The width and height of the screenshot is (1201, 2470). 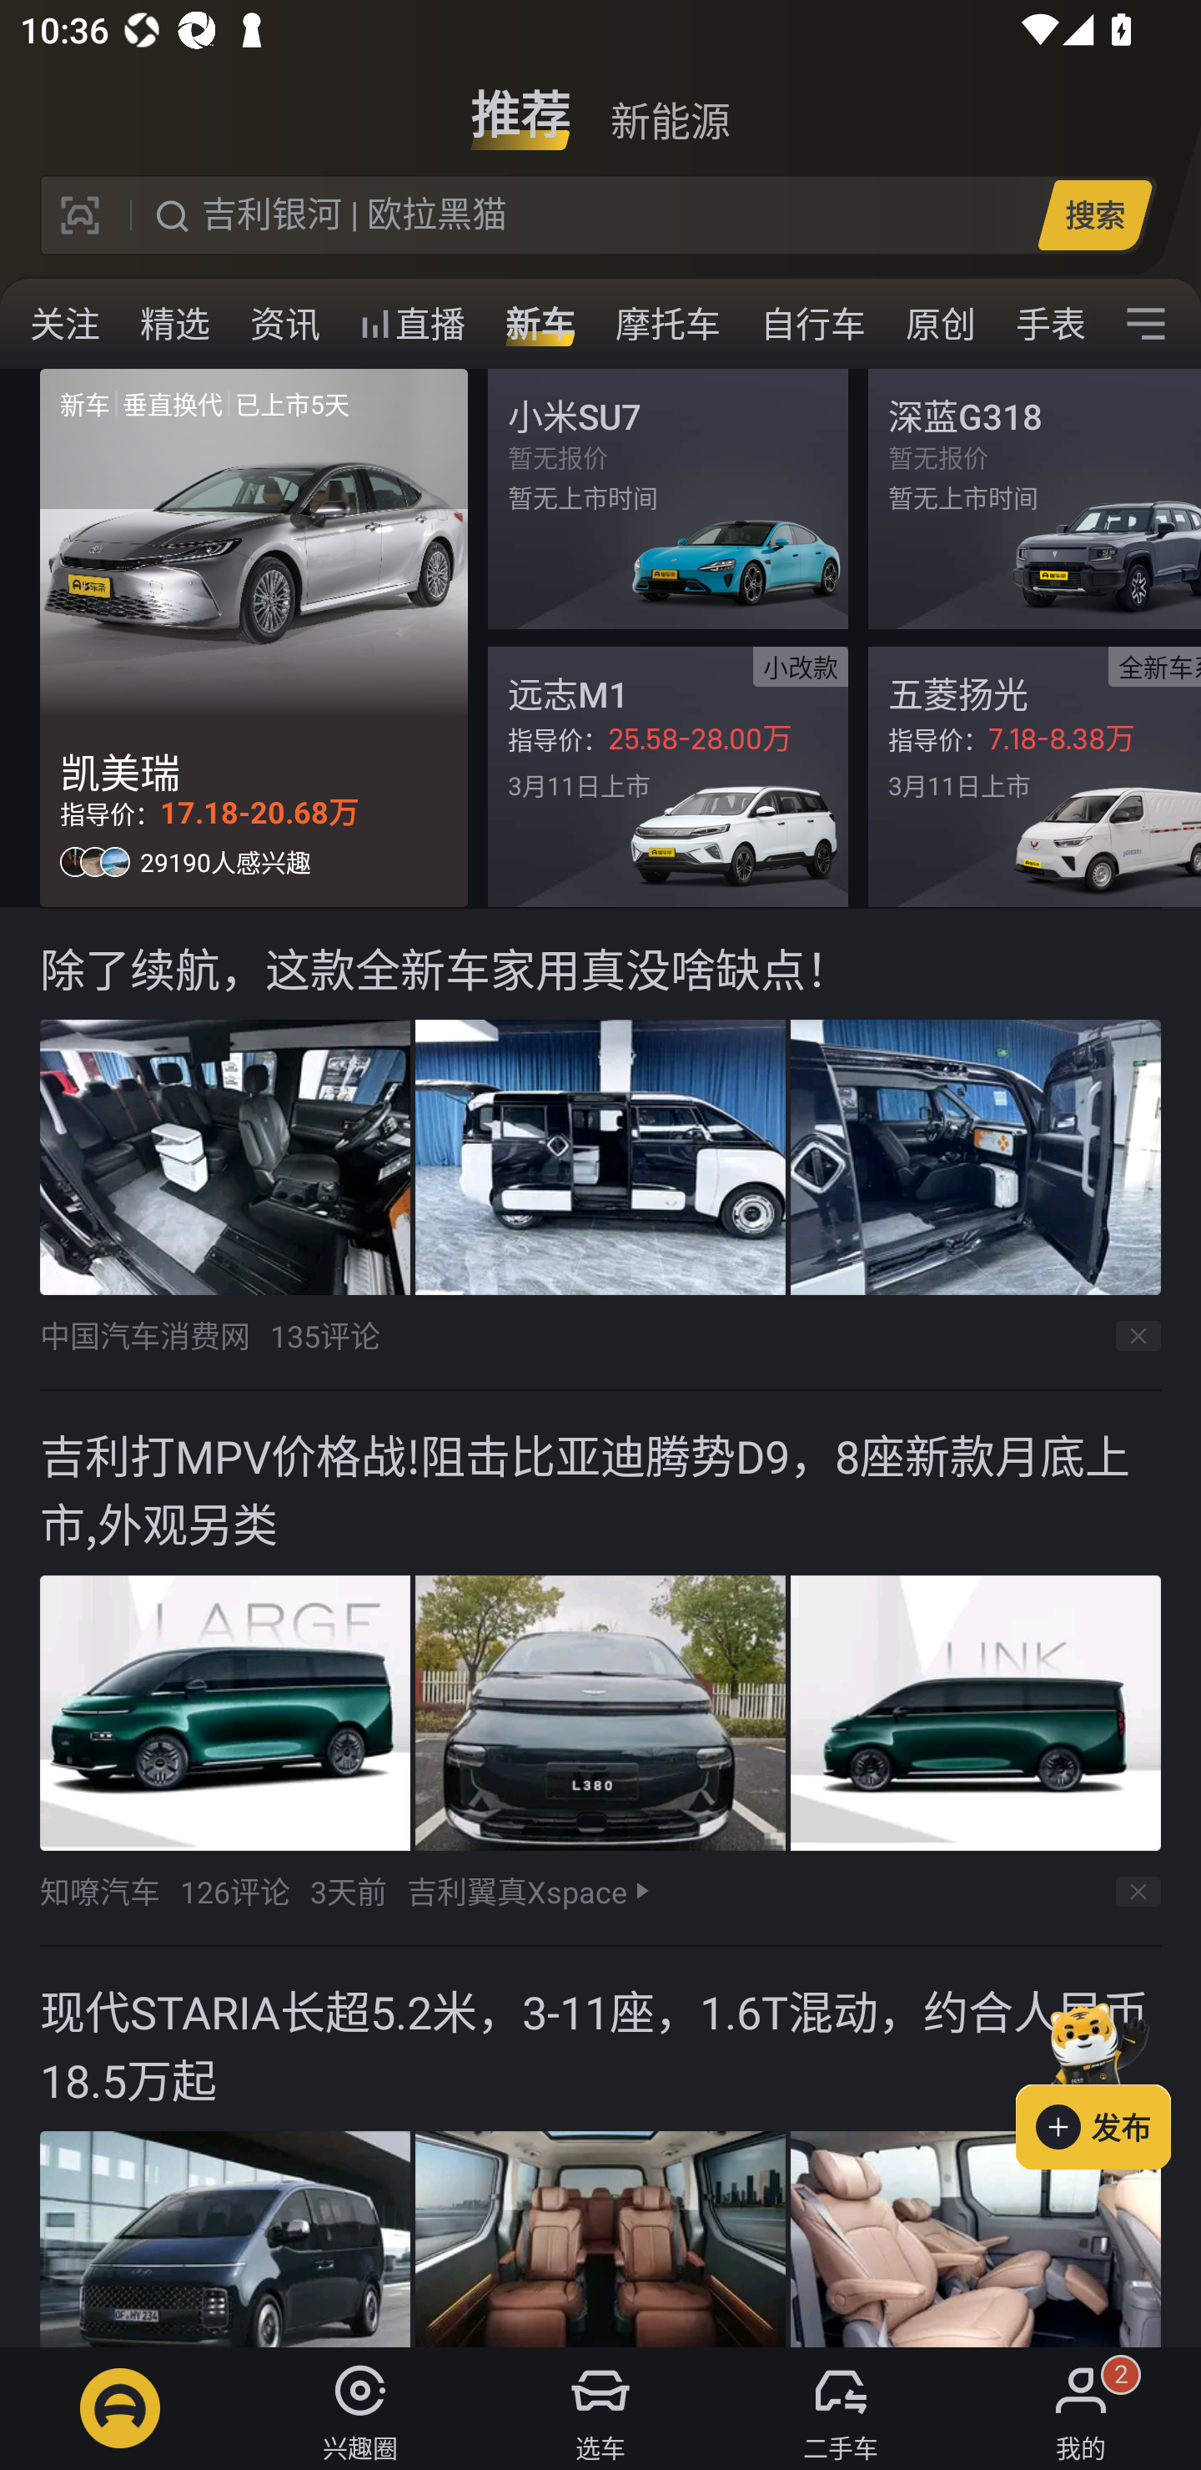 I want to click on 暂无报价, so click(x=667, y=499).